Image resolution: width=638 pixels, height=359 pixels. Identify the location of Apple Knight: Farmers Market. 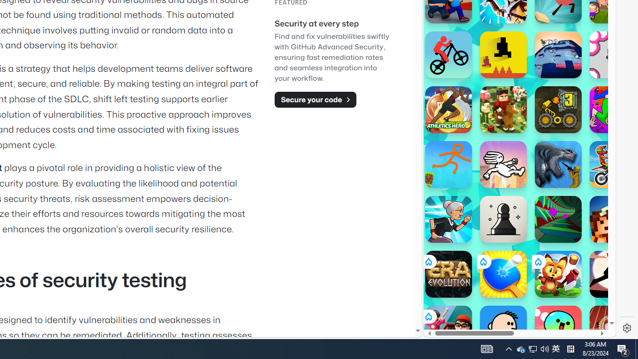
(503, 110).